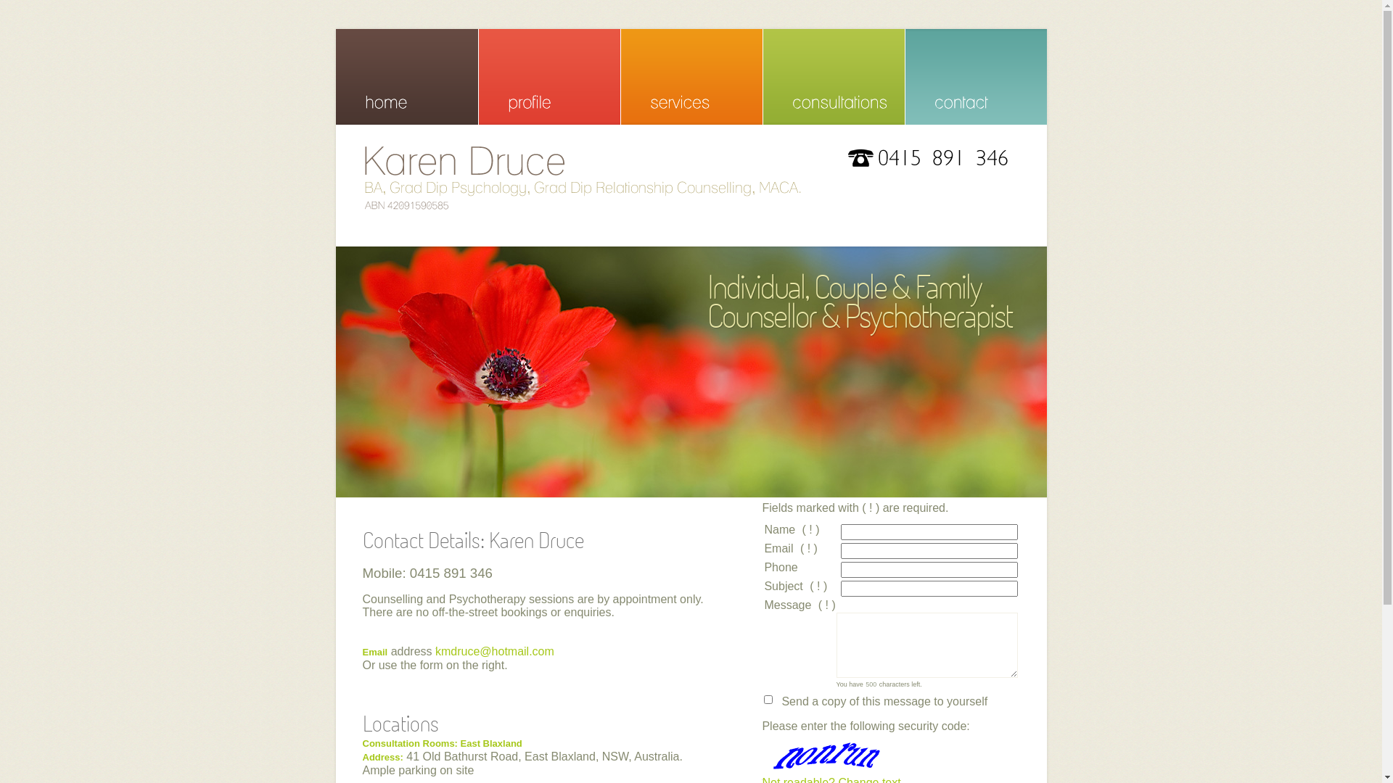 The width and height of the screenshot is (1393, 783). I want to click on kmdruce@hotmail.com, so click(495, 651).